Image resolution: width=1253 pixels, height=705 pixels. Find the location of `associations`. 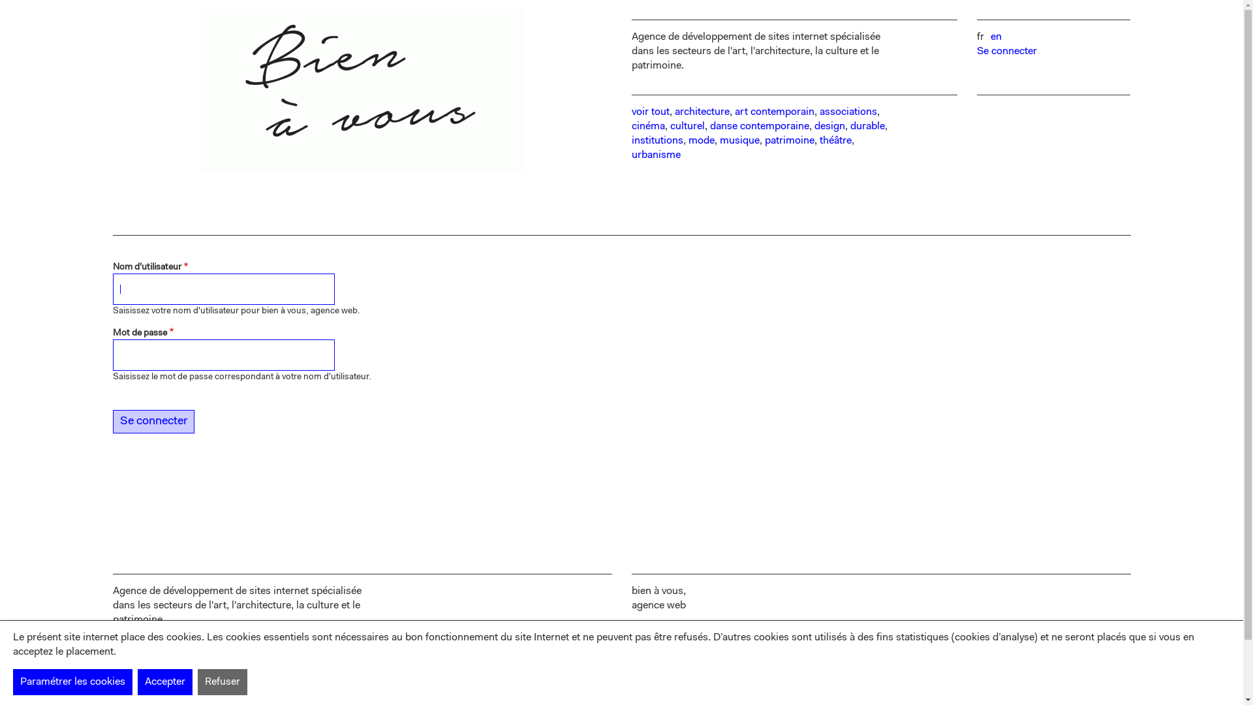

associations is located at coordinates (848, 112).